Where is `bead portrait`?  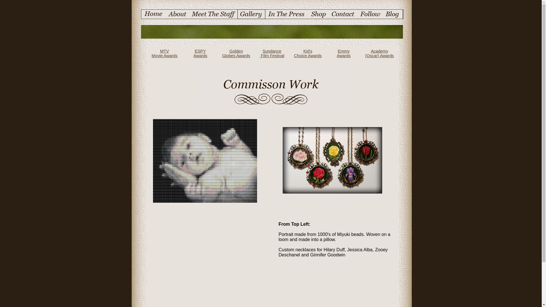
bead portrait is located at coordinates (205, 161).